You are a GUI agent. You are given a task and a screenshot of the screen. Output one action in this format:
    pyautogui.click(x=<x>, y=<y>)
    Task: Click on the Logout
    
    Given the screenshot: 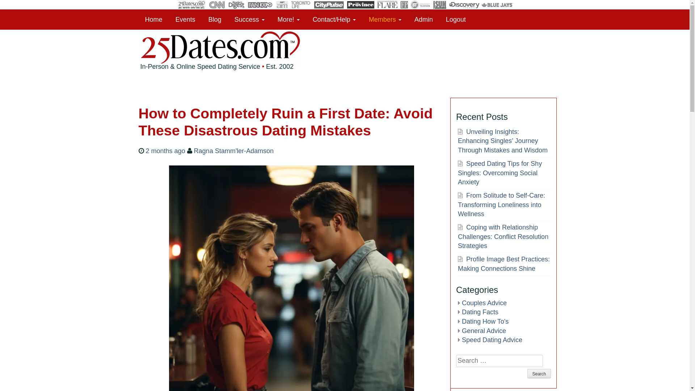 What is the action you would take?
    pyautogui.click(x=456, y=20)
    